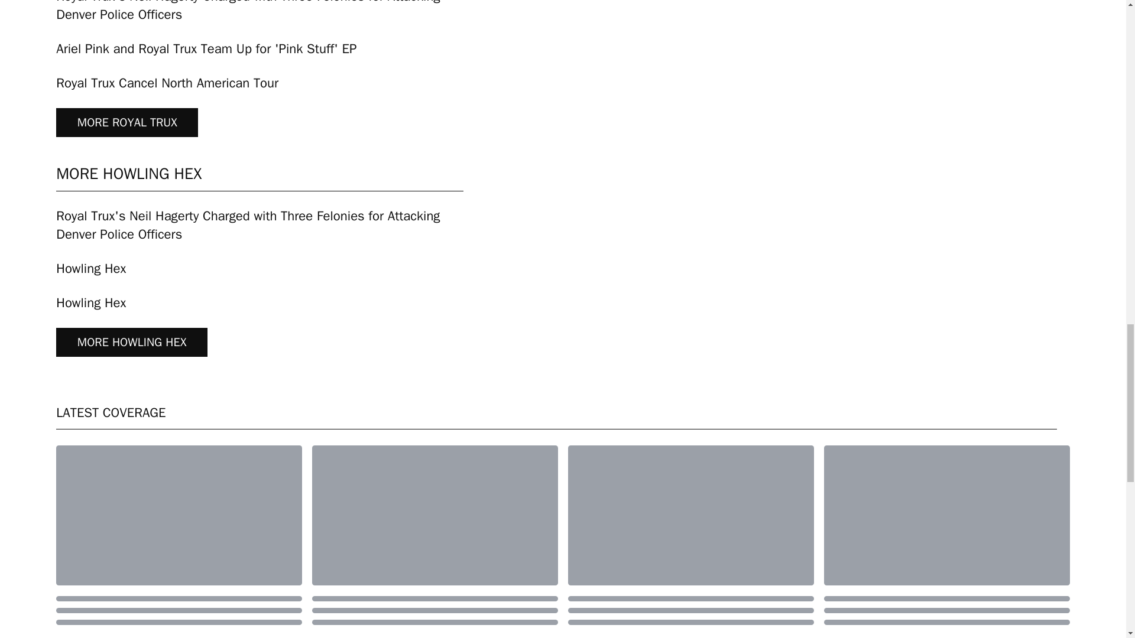  I want to click on Howling Hex, so click(91, 269).